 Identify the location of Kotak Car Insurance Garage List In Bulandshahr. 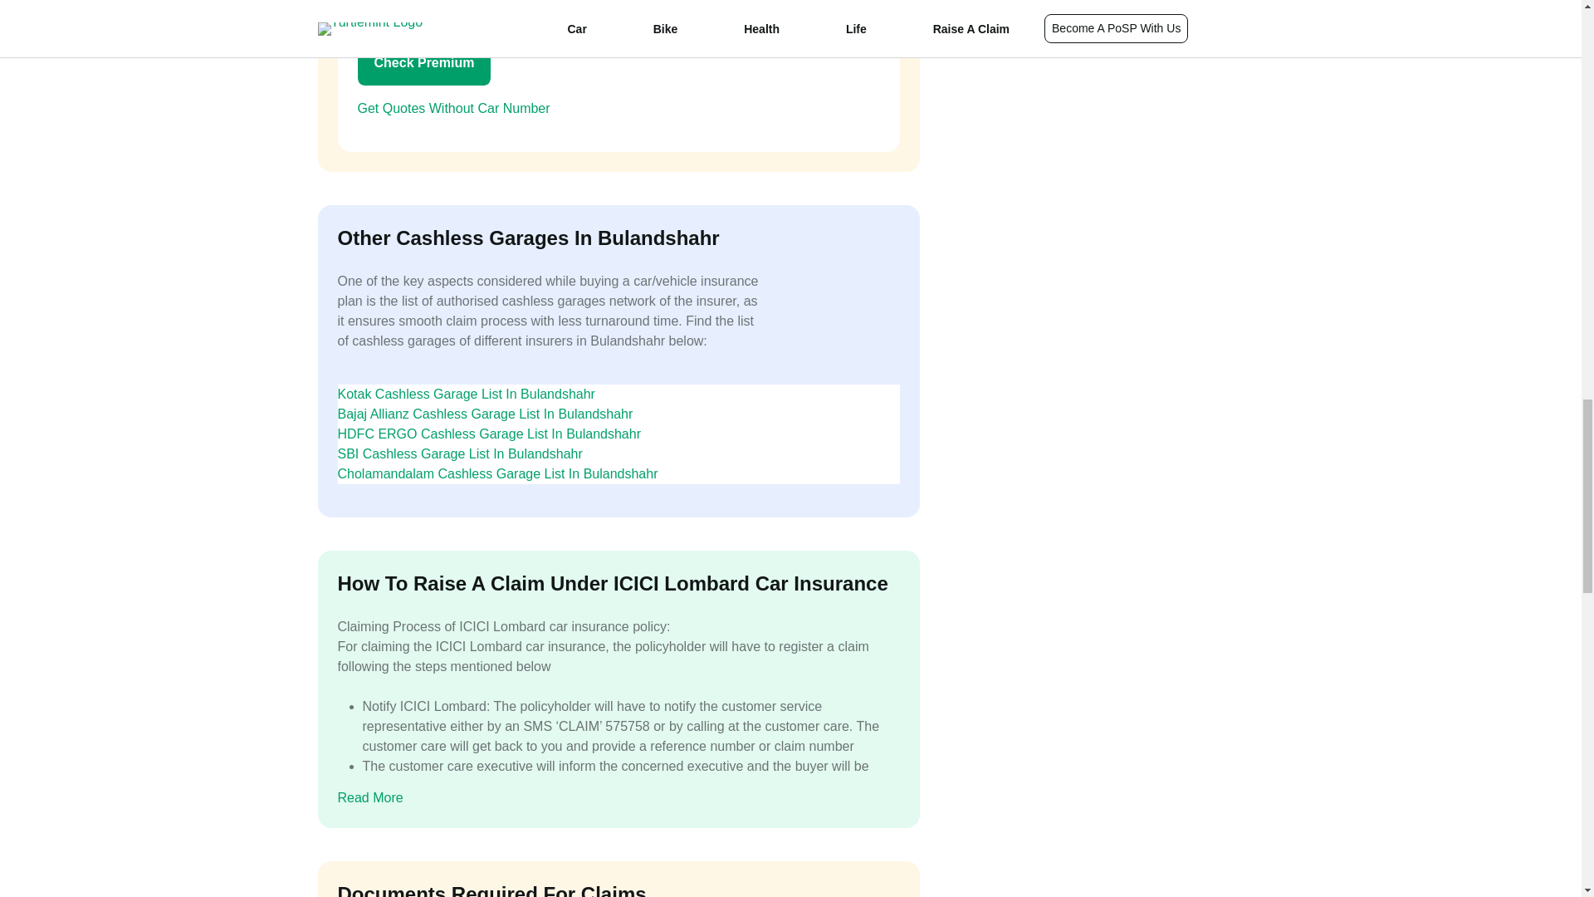
(472, 394).